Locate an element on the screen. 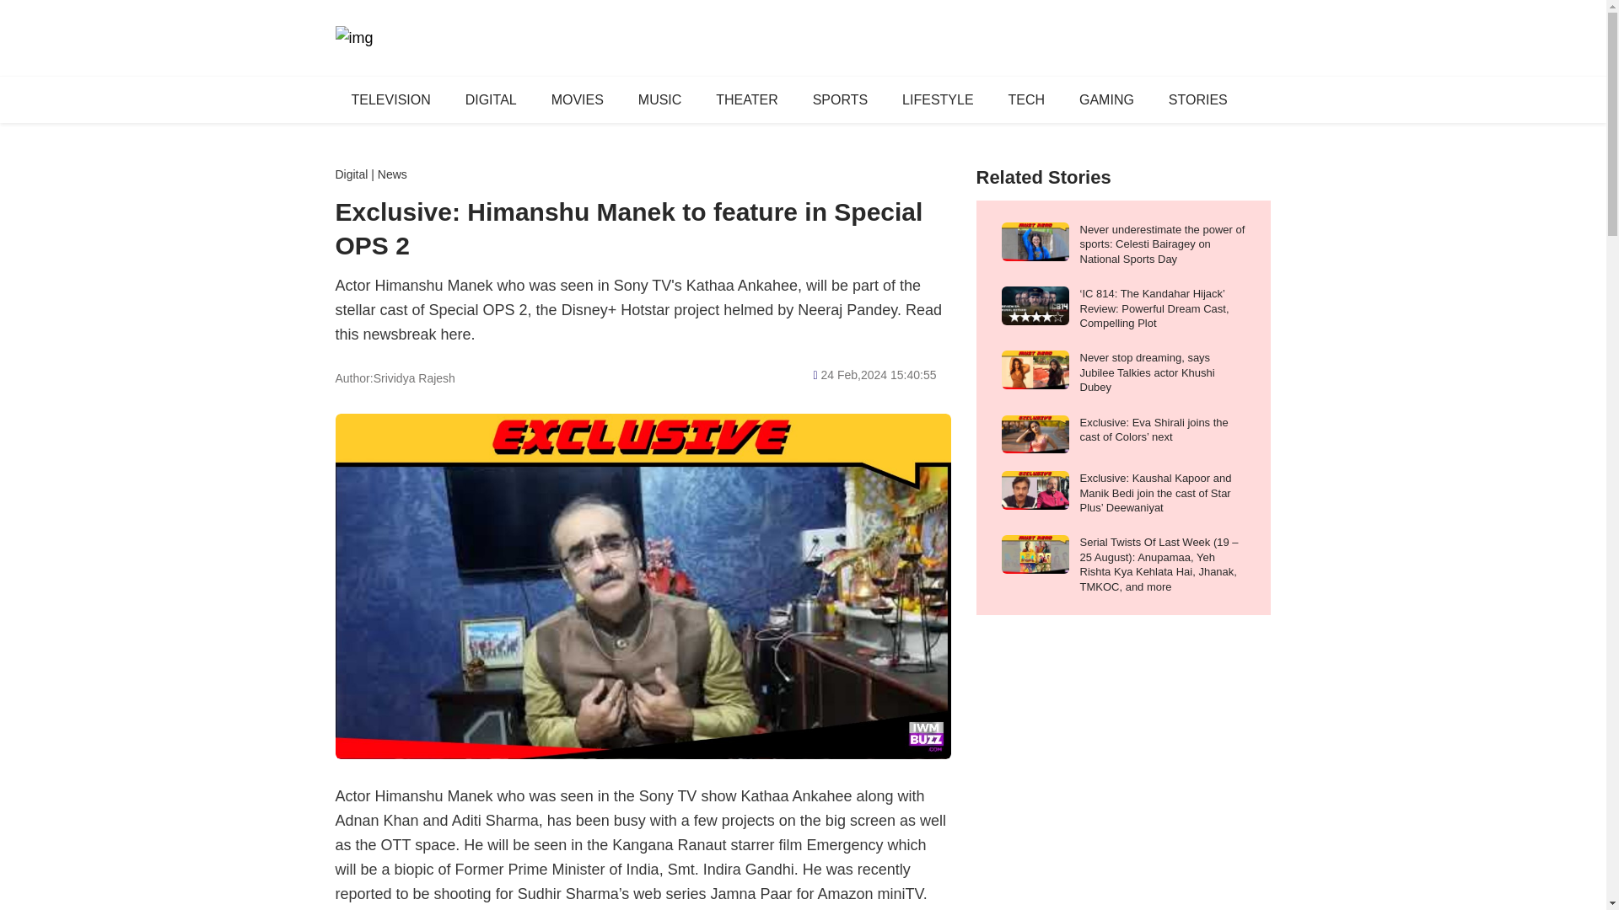 The image size is (1619, 910). TELEVISION is located at coordinates (390, 99).